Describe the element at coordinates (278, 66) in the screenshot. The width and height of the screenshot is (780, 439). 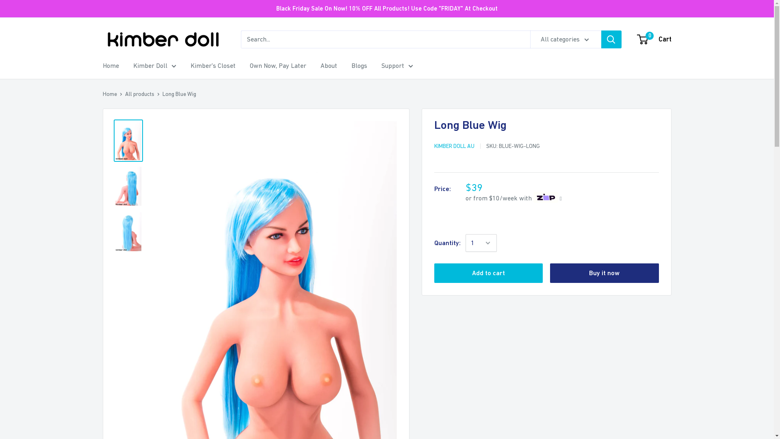
I see `Own Now, Pay Later` at that location.